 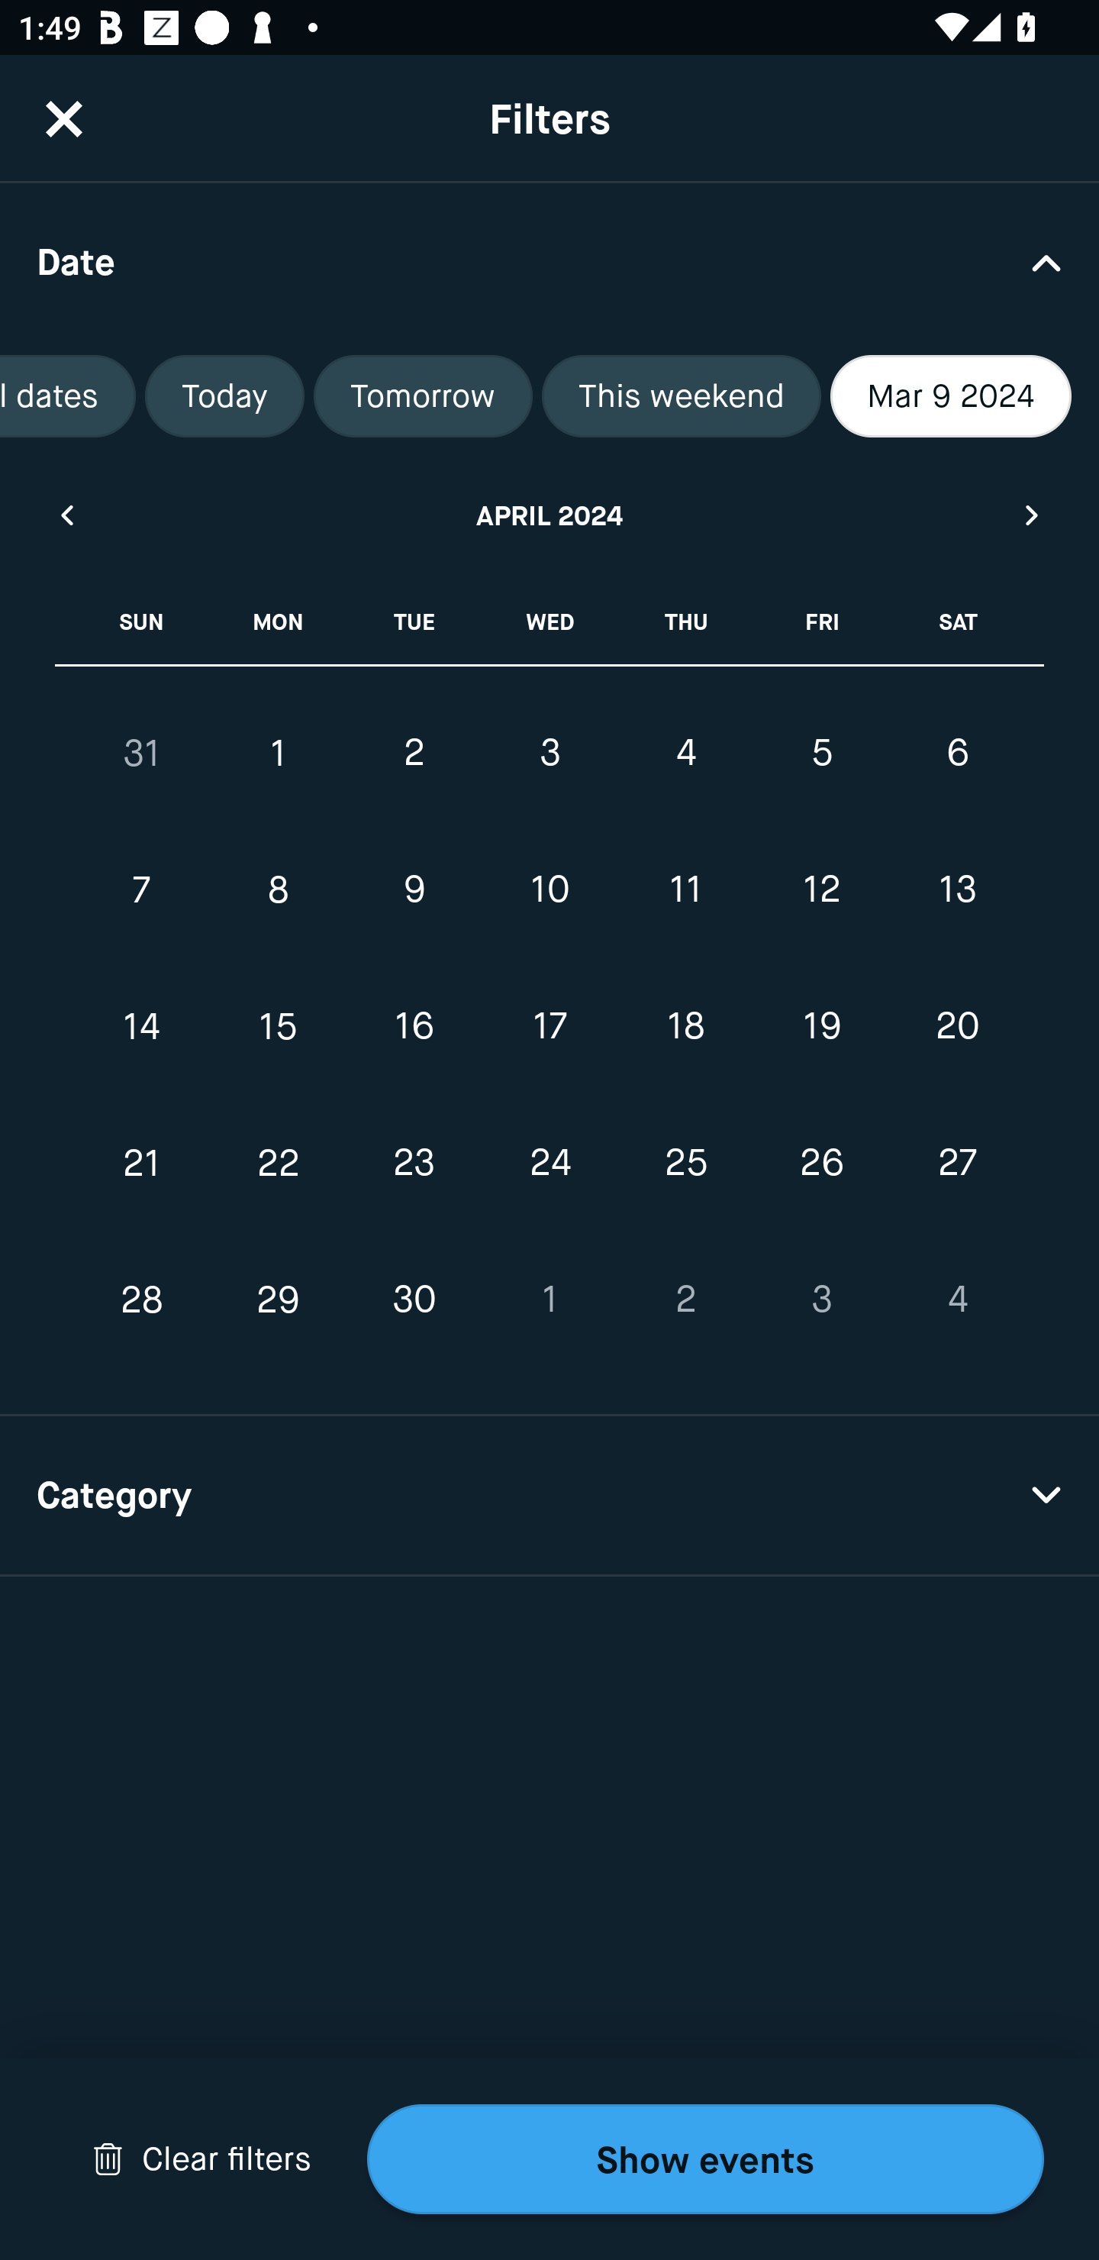 I want to click on Previous, so click(x=66, y=515).